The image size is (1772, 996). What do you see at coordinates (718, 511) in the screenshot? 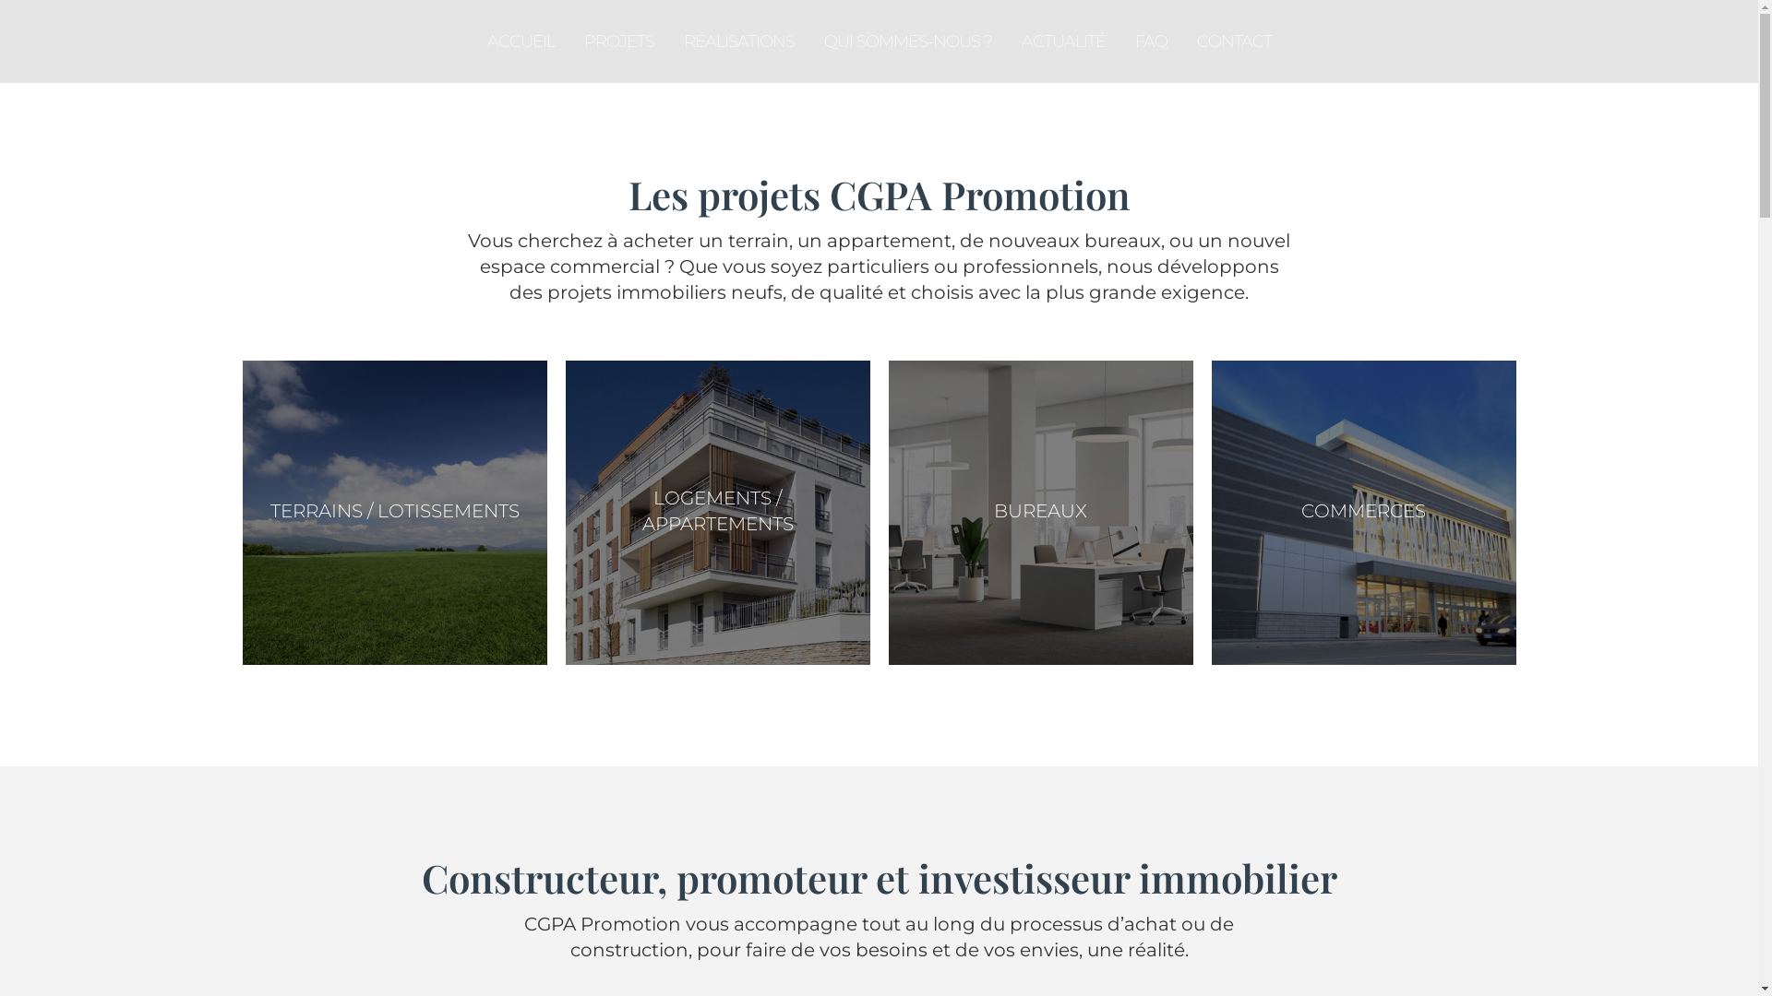
I see `LOGEMENTS / APPARTEMENTS` at bounding box center [718, 511].